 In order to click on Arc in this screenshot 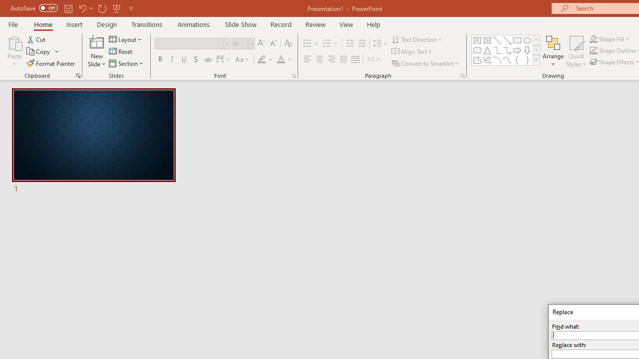, I will do `click(497, 60)`.